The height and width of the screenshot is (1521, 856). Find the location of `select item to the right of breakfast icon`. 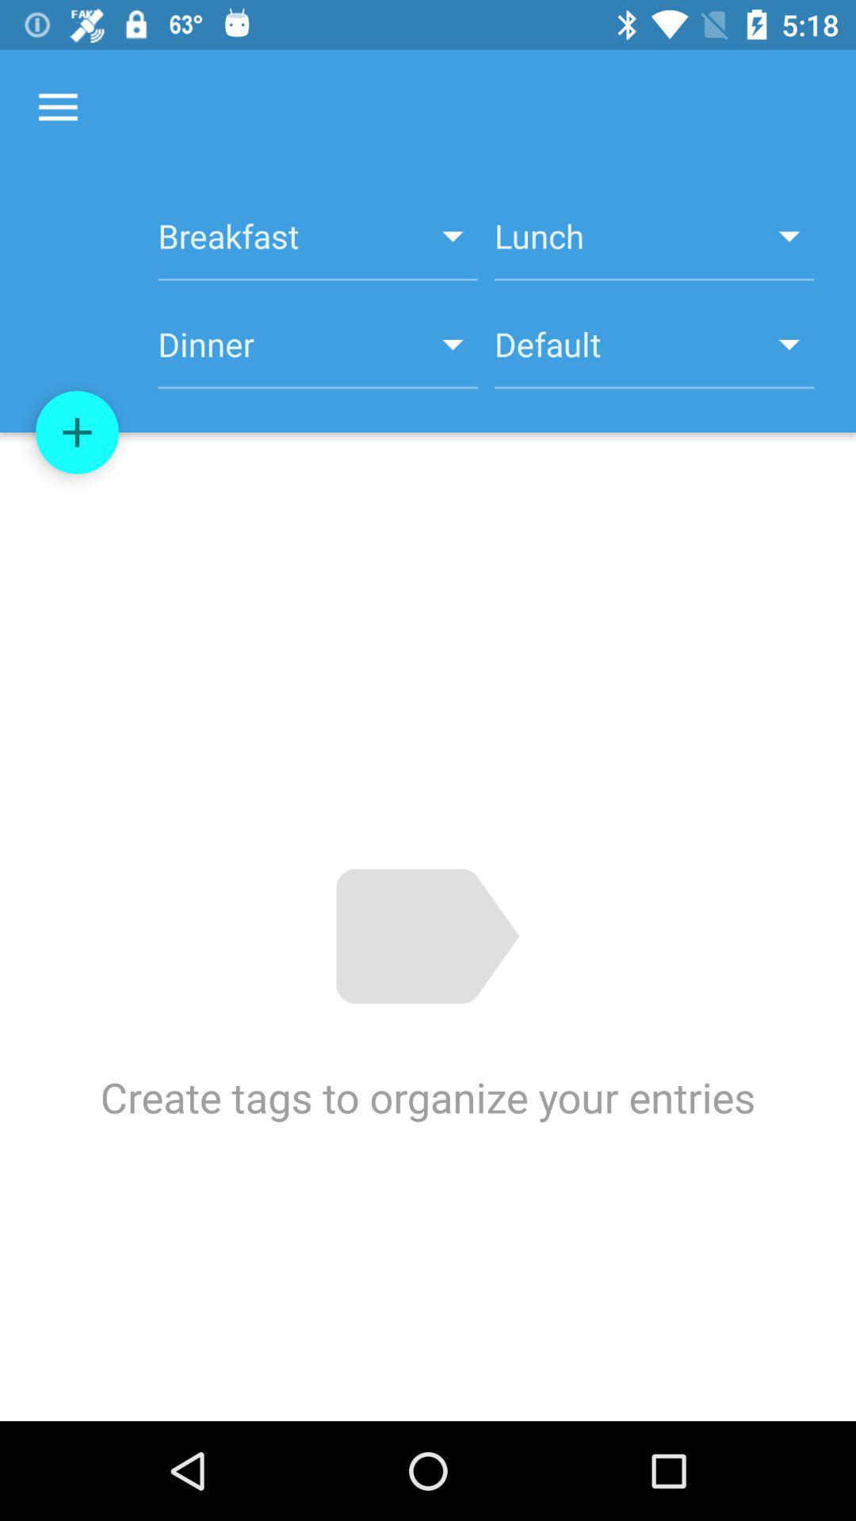

select item to the right of breakfast icon is located at coordinates (655, 245).